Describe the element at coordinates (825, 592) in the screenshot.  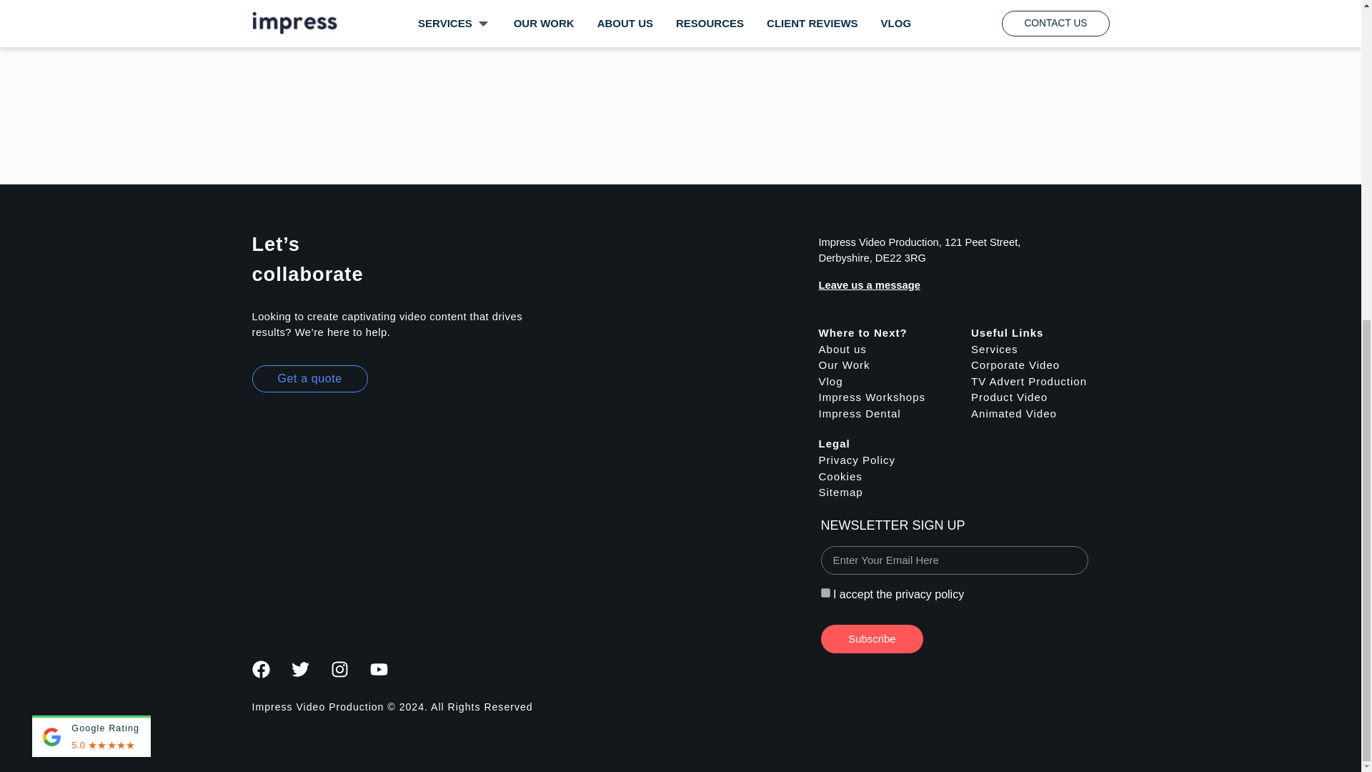
I see `on` at that location.